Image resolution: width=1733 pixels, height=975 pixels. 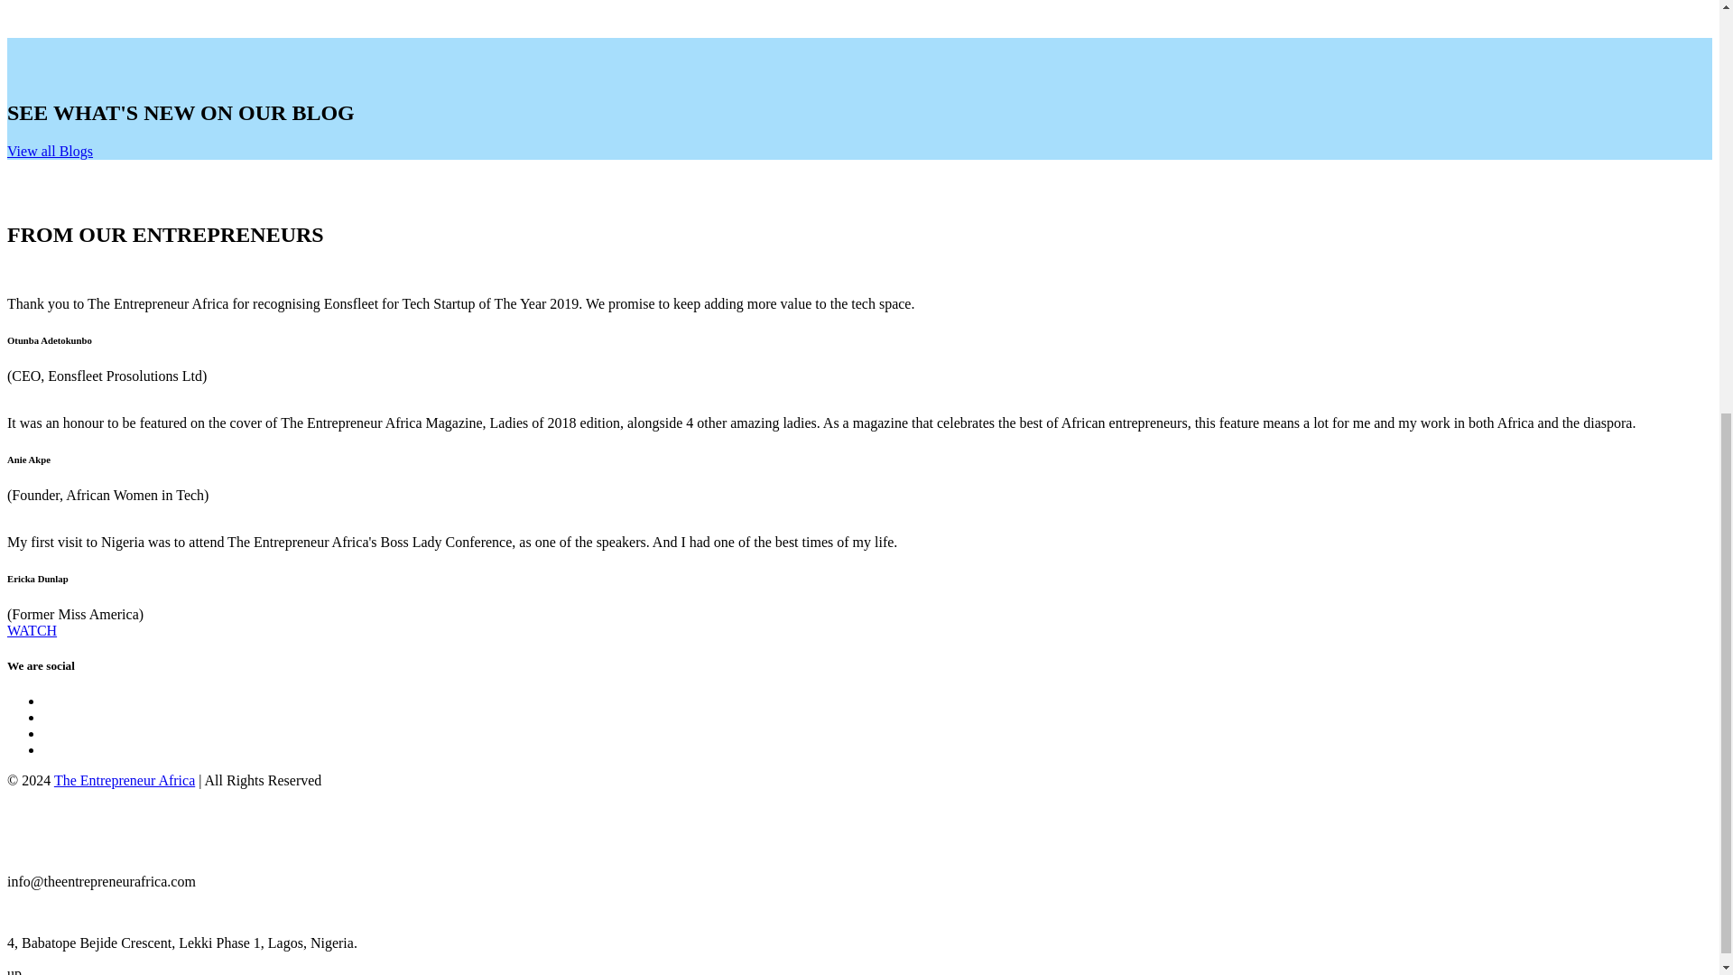 I want to click on WATCH, so click(x=32, y=630).